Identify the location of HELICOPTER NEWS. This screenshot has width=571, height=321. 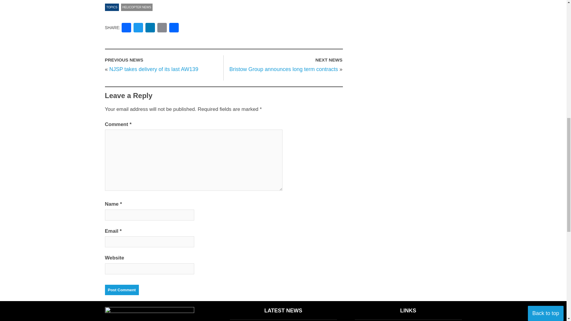
(137, 7).